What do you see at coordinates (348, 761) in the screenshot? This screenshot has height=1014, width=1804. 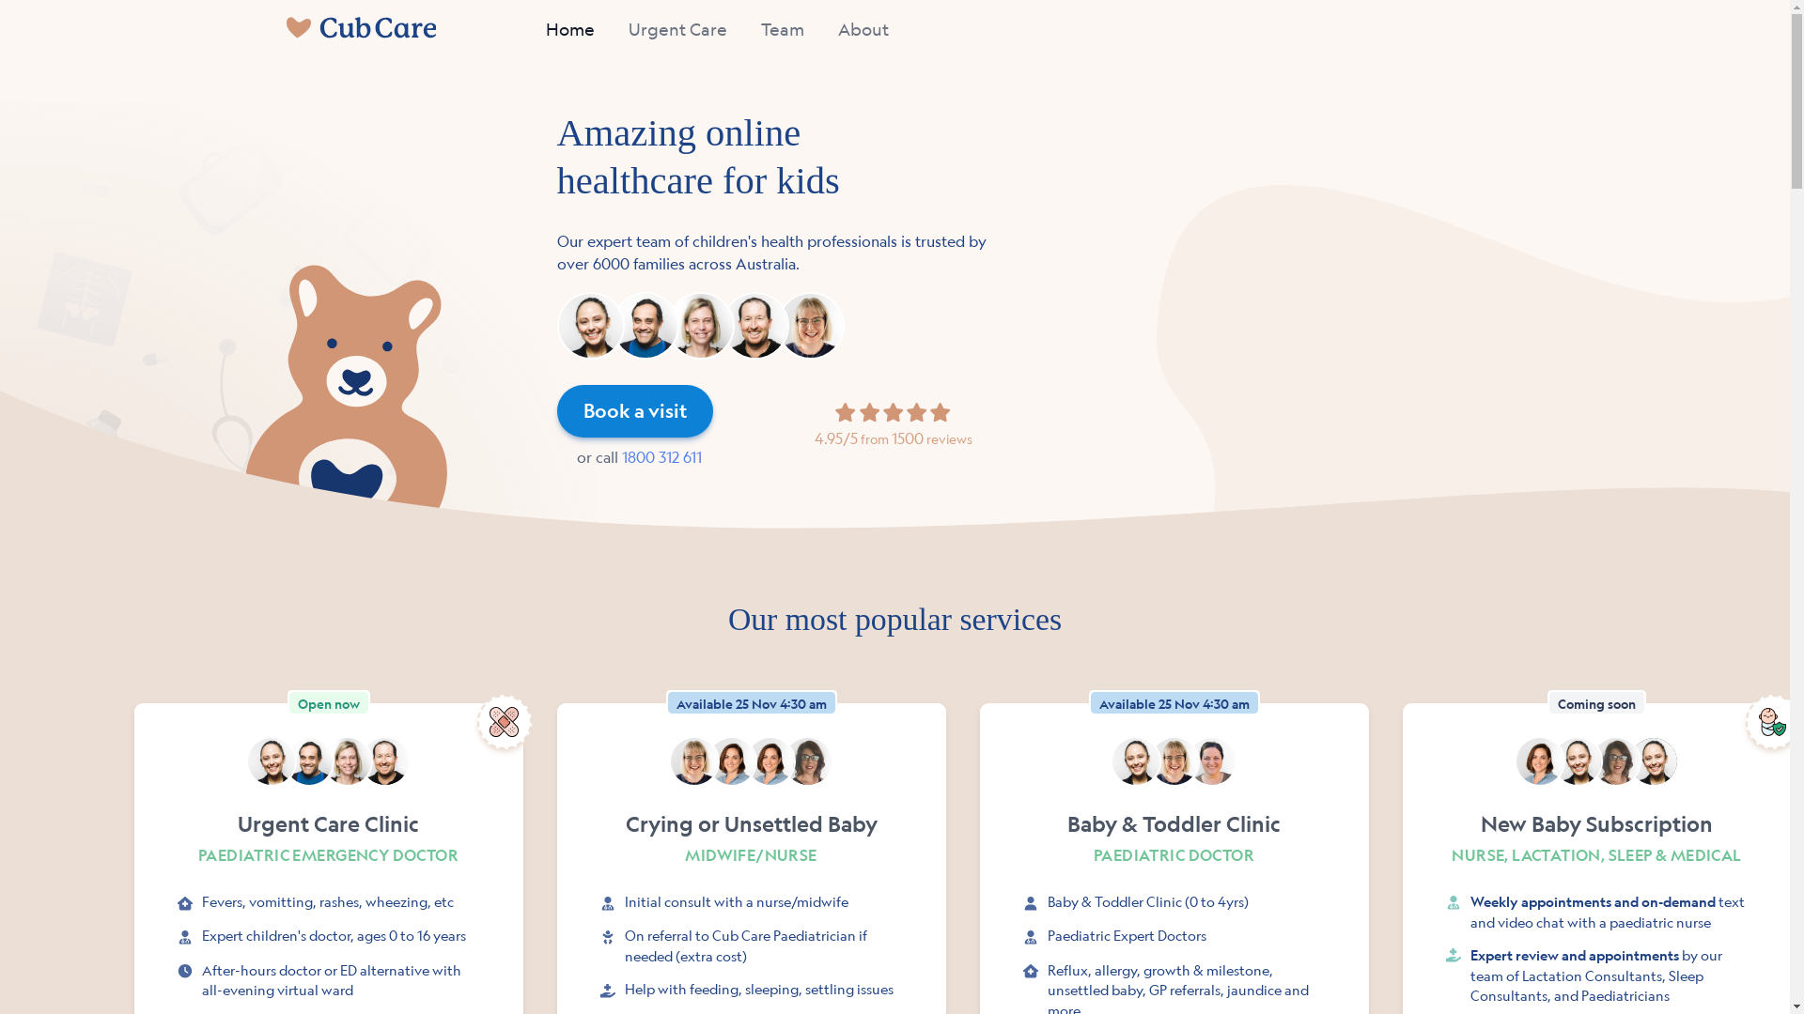 I see `Deb Shellshear` at bounding box center [348, 761].